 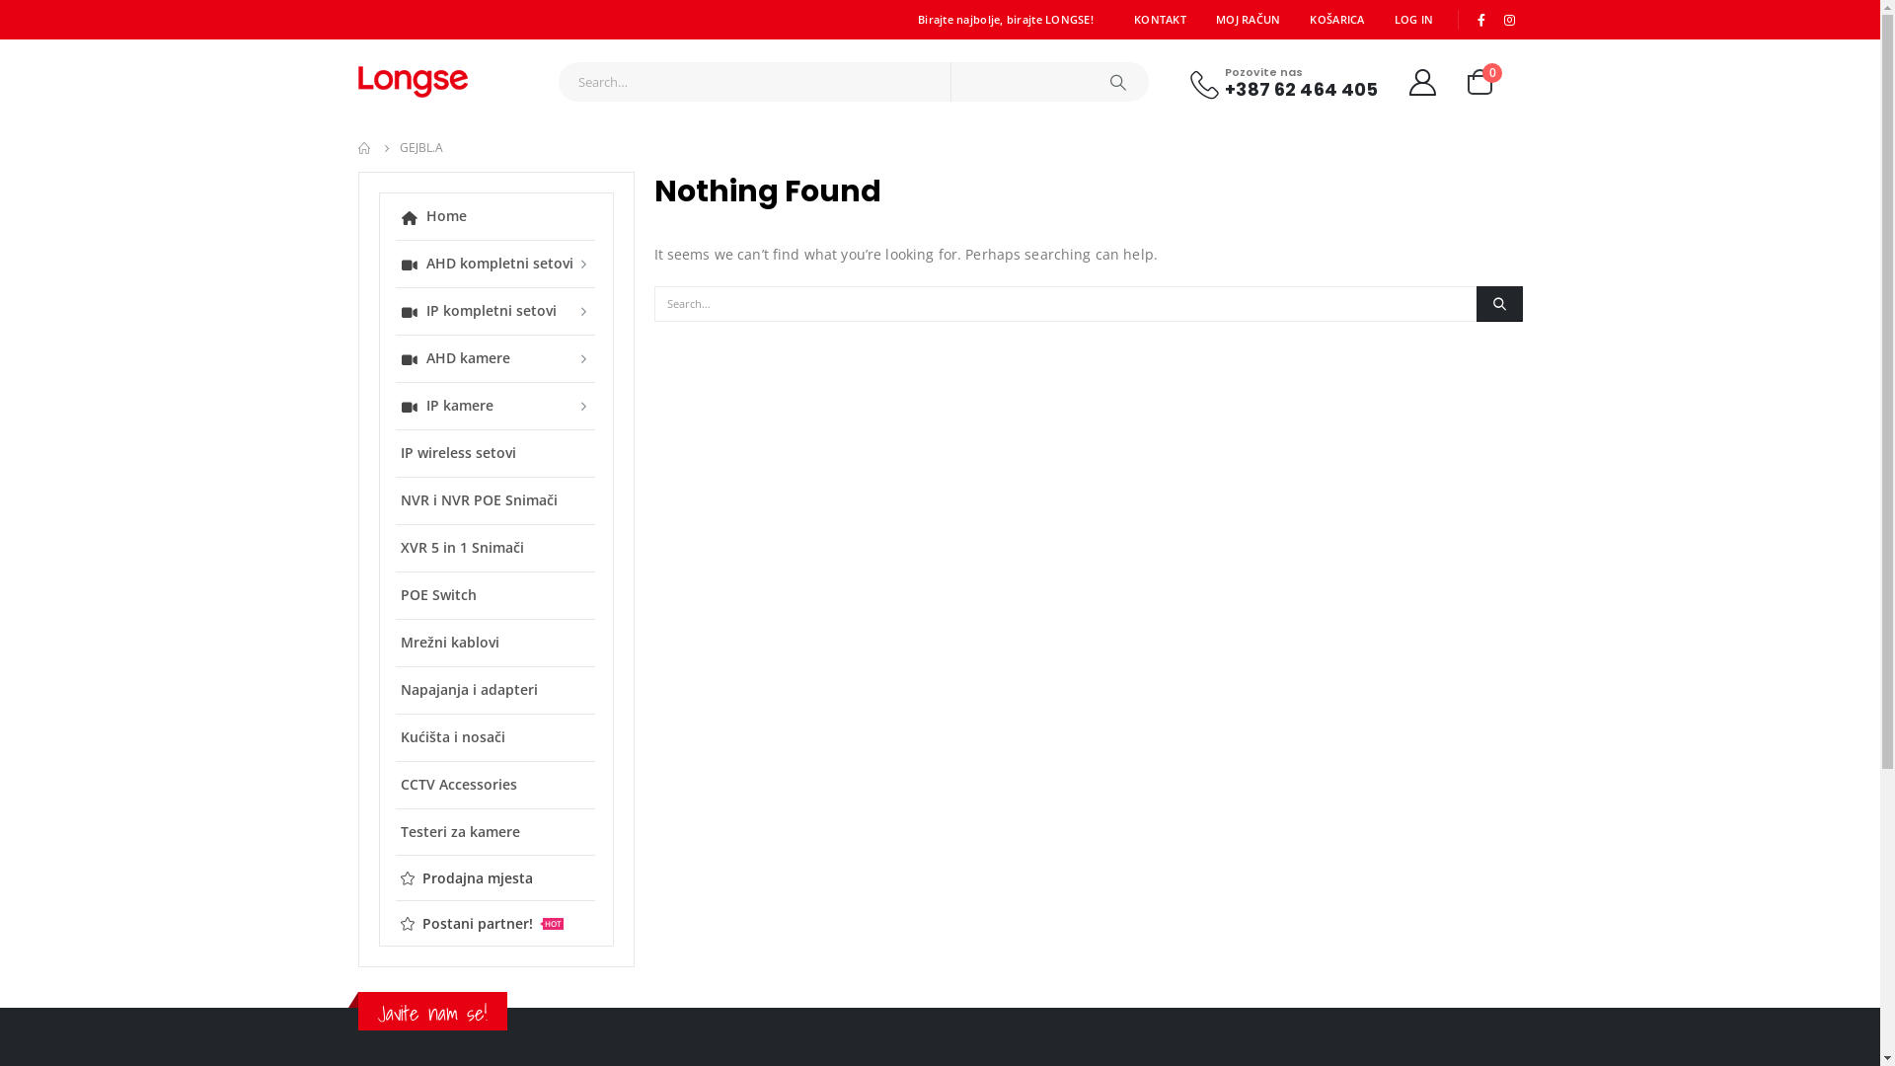 What do you see at coordinates (494, 689) in the screenshot?
I see `Napajanja i adapteri` at bounding box center [494, 689].